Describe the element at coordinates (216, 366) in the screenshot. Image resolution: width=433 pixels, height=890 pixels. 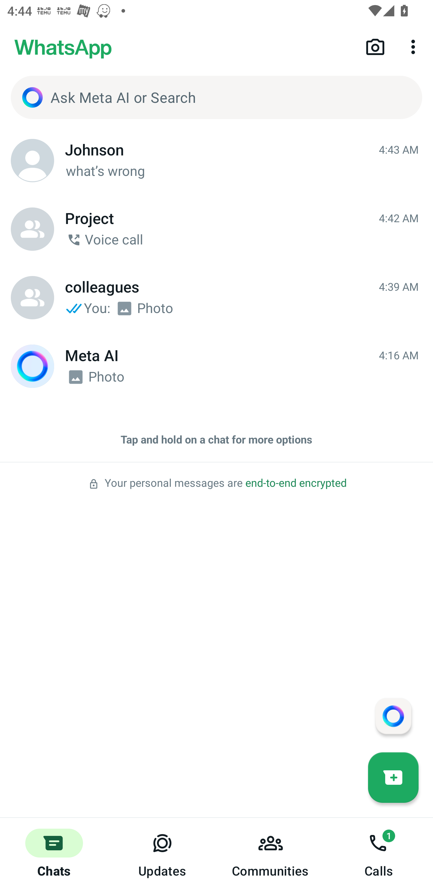
I see `Meta AI Meta AI 4:16 AM 4:16 AM Photo` at that location.